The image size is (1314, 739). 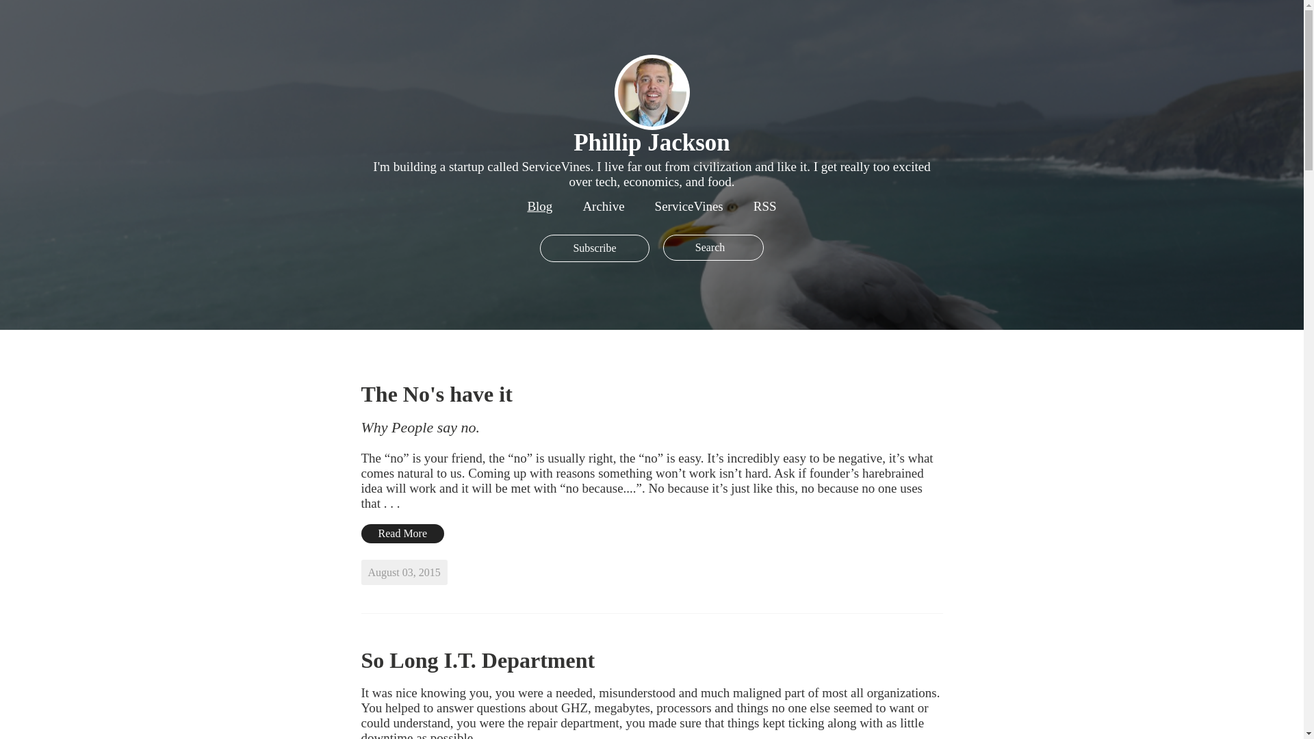 I want to click on ServiceVines, so click(x=688, y=206).